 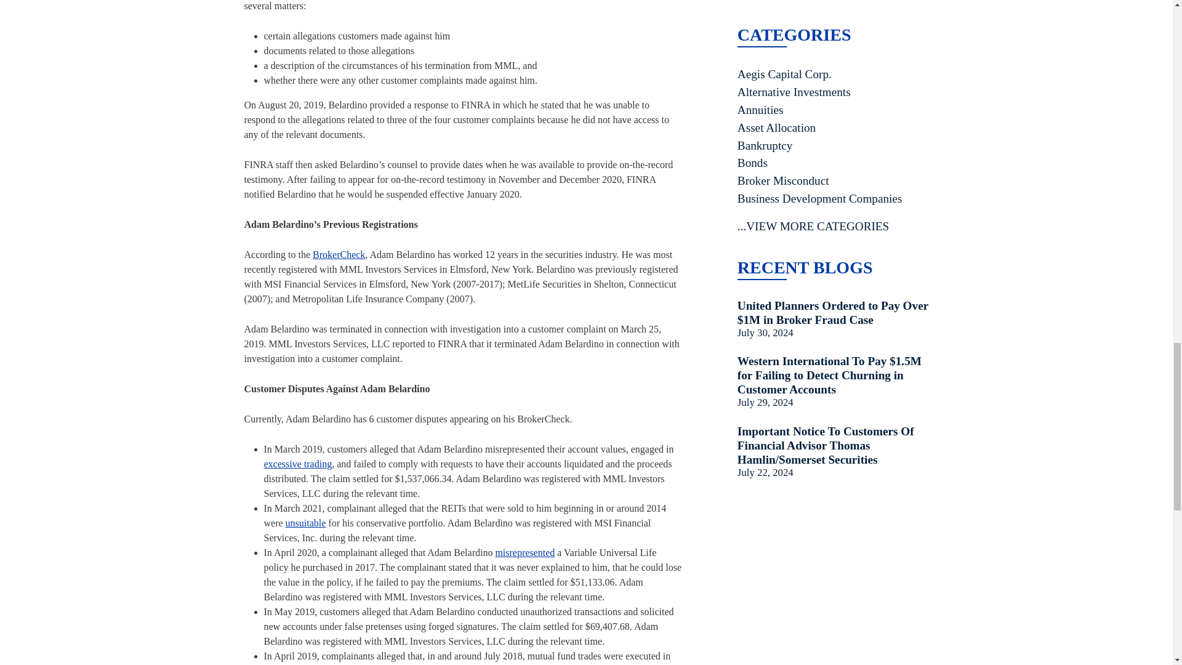 I want to click on BrokerCheck, so click(x=339, y=255).